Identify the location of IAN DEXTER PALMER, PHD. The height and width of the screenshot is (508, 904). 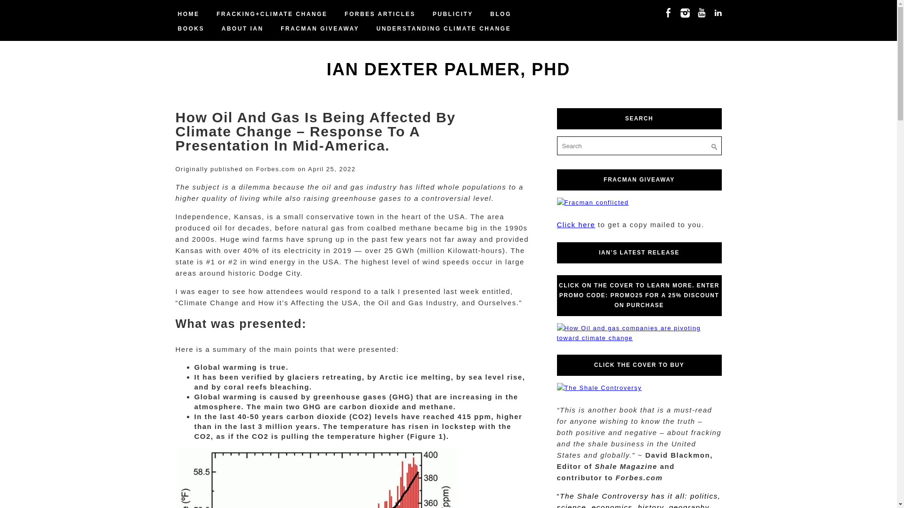
(448, 70).